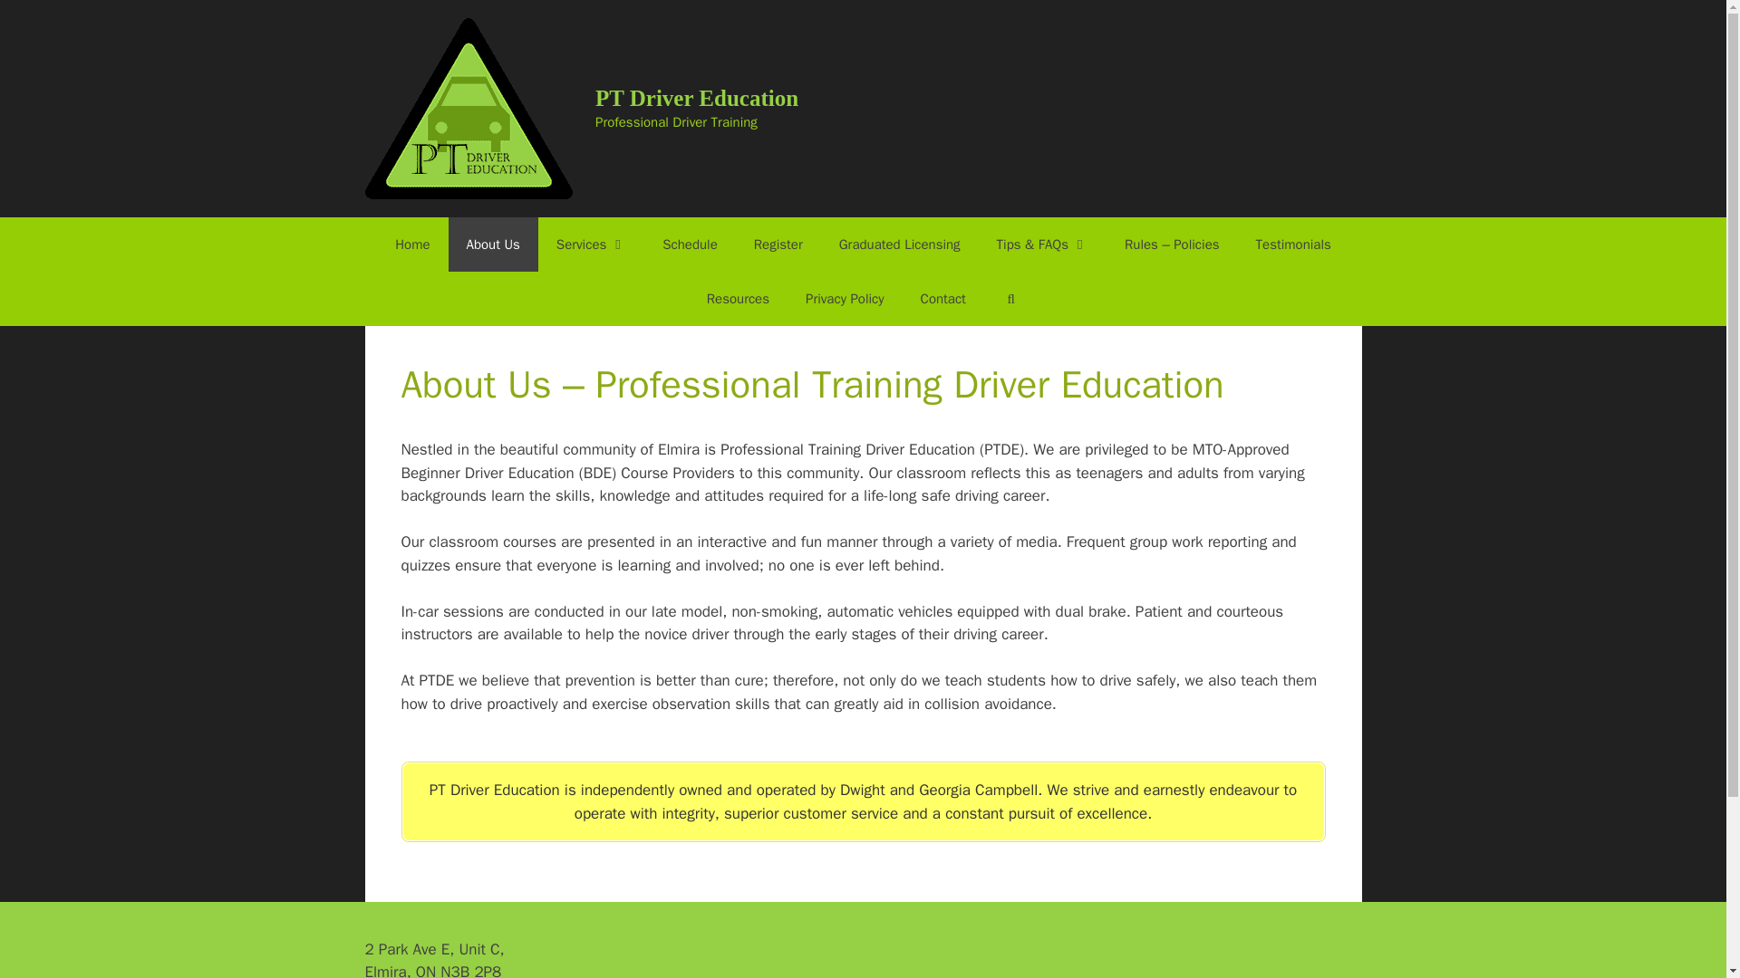 This screenshot has width=1740, height=978. What do you see at coordinates (411, 244) in the screenshot?
I see `Home` at bounding box center [411, 244].